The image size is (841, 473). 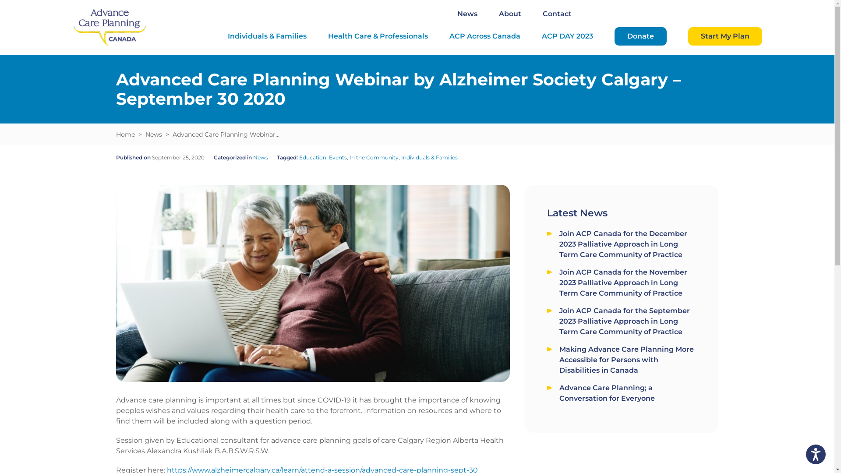 What do you see at coordinates (267, 36) in the screenshot?
I see `Individuals & Families` at bounding box center [267, 36].